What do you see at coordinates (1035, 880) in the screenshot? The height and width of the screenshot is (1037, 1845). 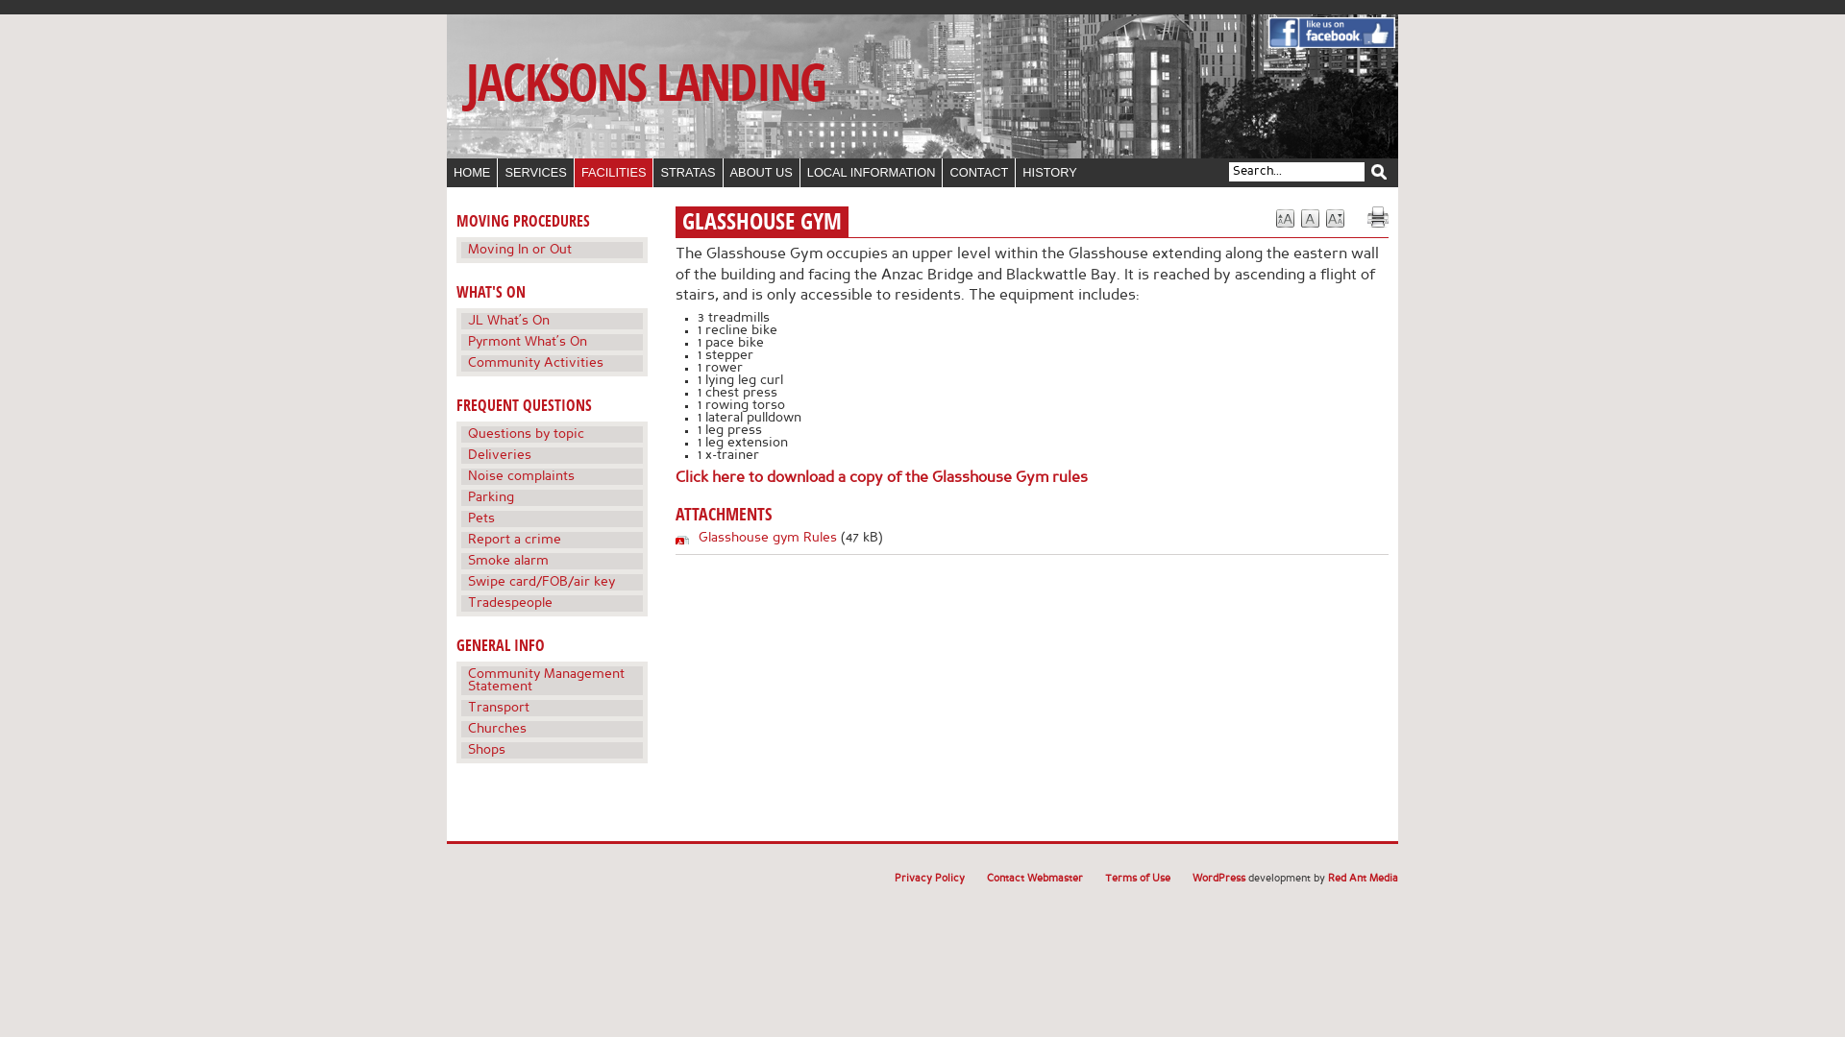 I see `Contact Webmaster` at bounding box center [1035, 880].